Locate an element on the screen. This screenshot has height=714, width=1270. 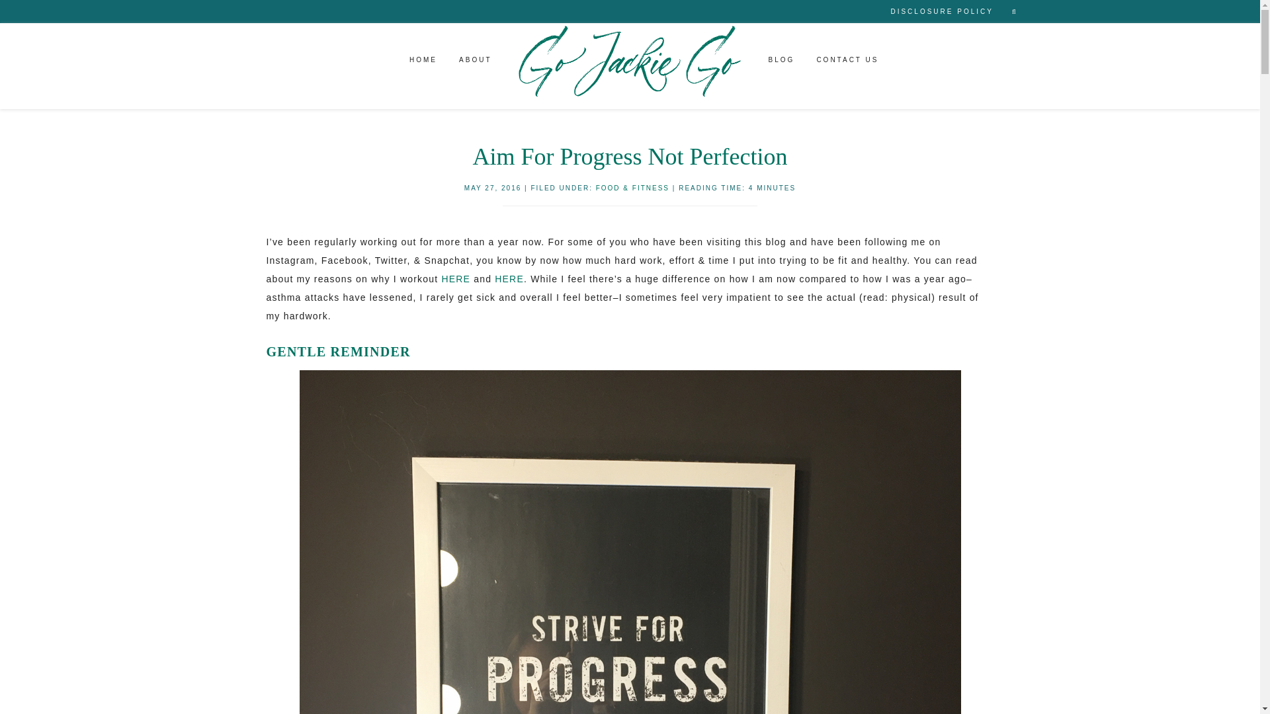
DISCLOSURE POLICY is located at coordinates (941, 11).